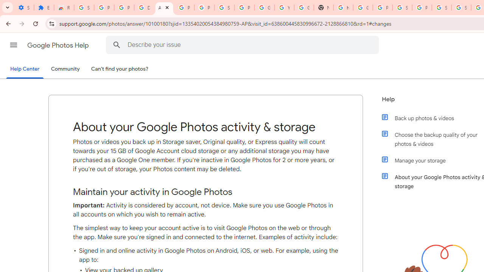 The width and height of the screenshot is (484, 272). What do you see at coordinates (59, 45) in the screenshot?
I see `Google Photos Help` at bounding box center [59, 45].